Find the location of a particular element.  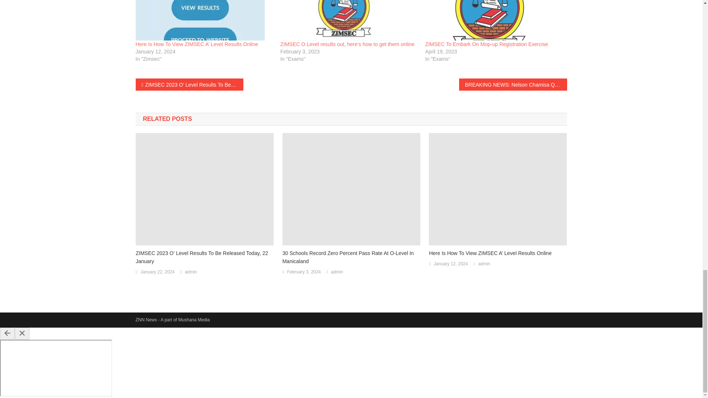

January 12, 2024 is located at coordinates (451, 264).